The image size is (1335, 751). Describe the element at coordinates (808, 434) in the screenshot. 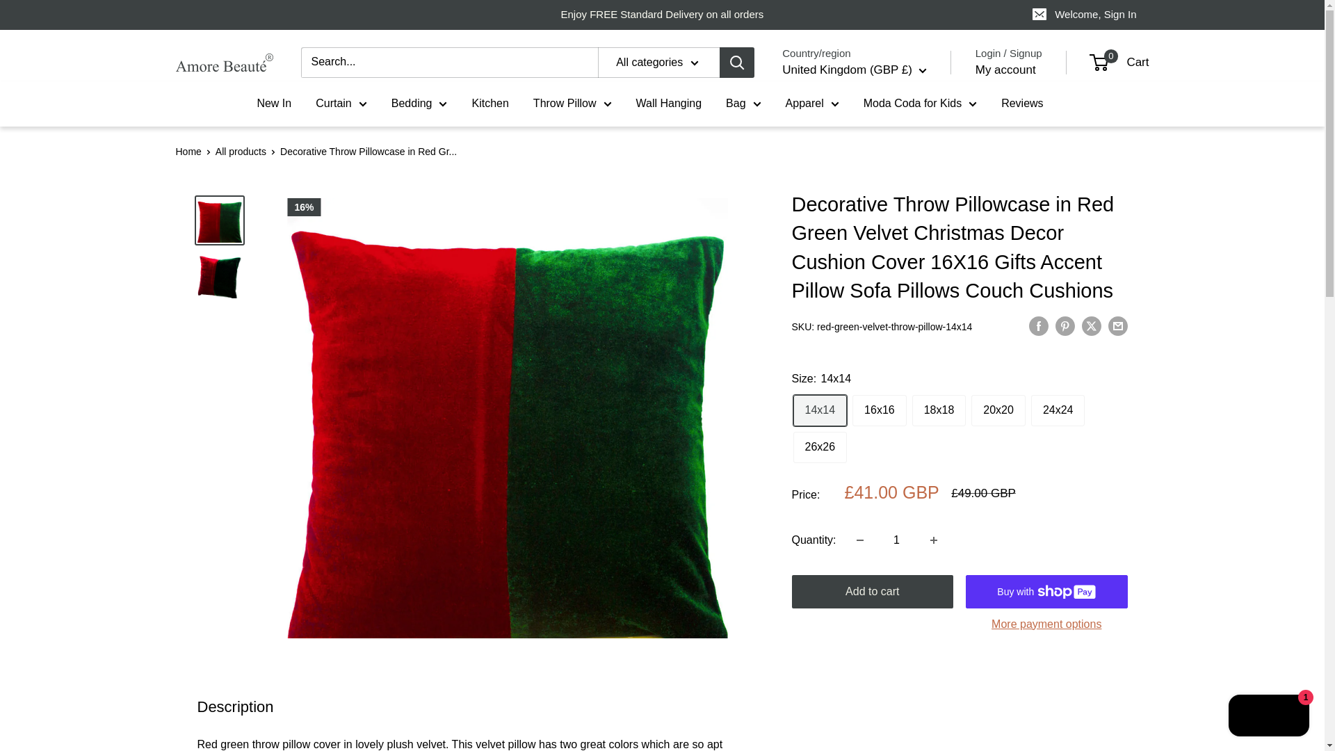

I see `BS` at that location.